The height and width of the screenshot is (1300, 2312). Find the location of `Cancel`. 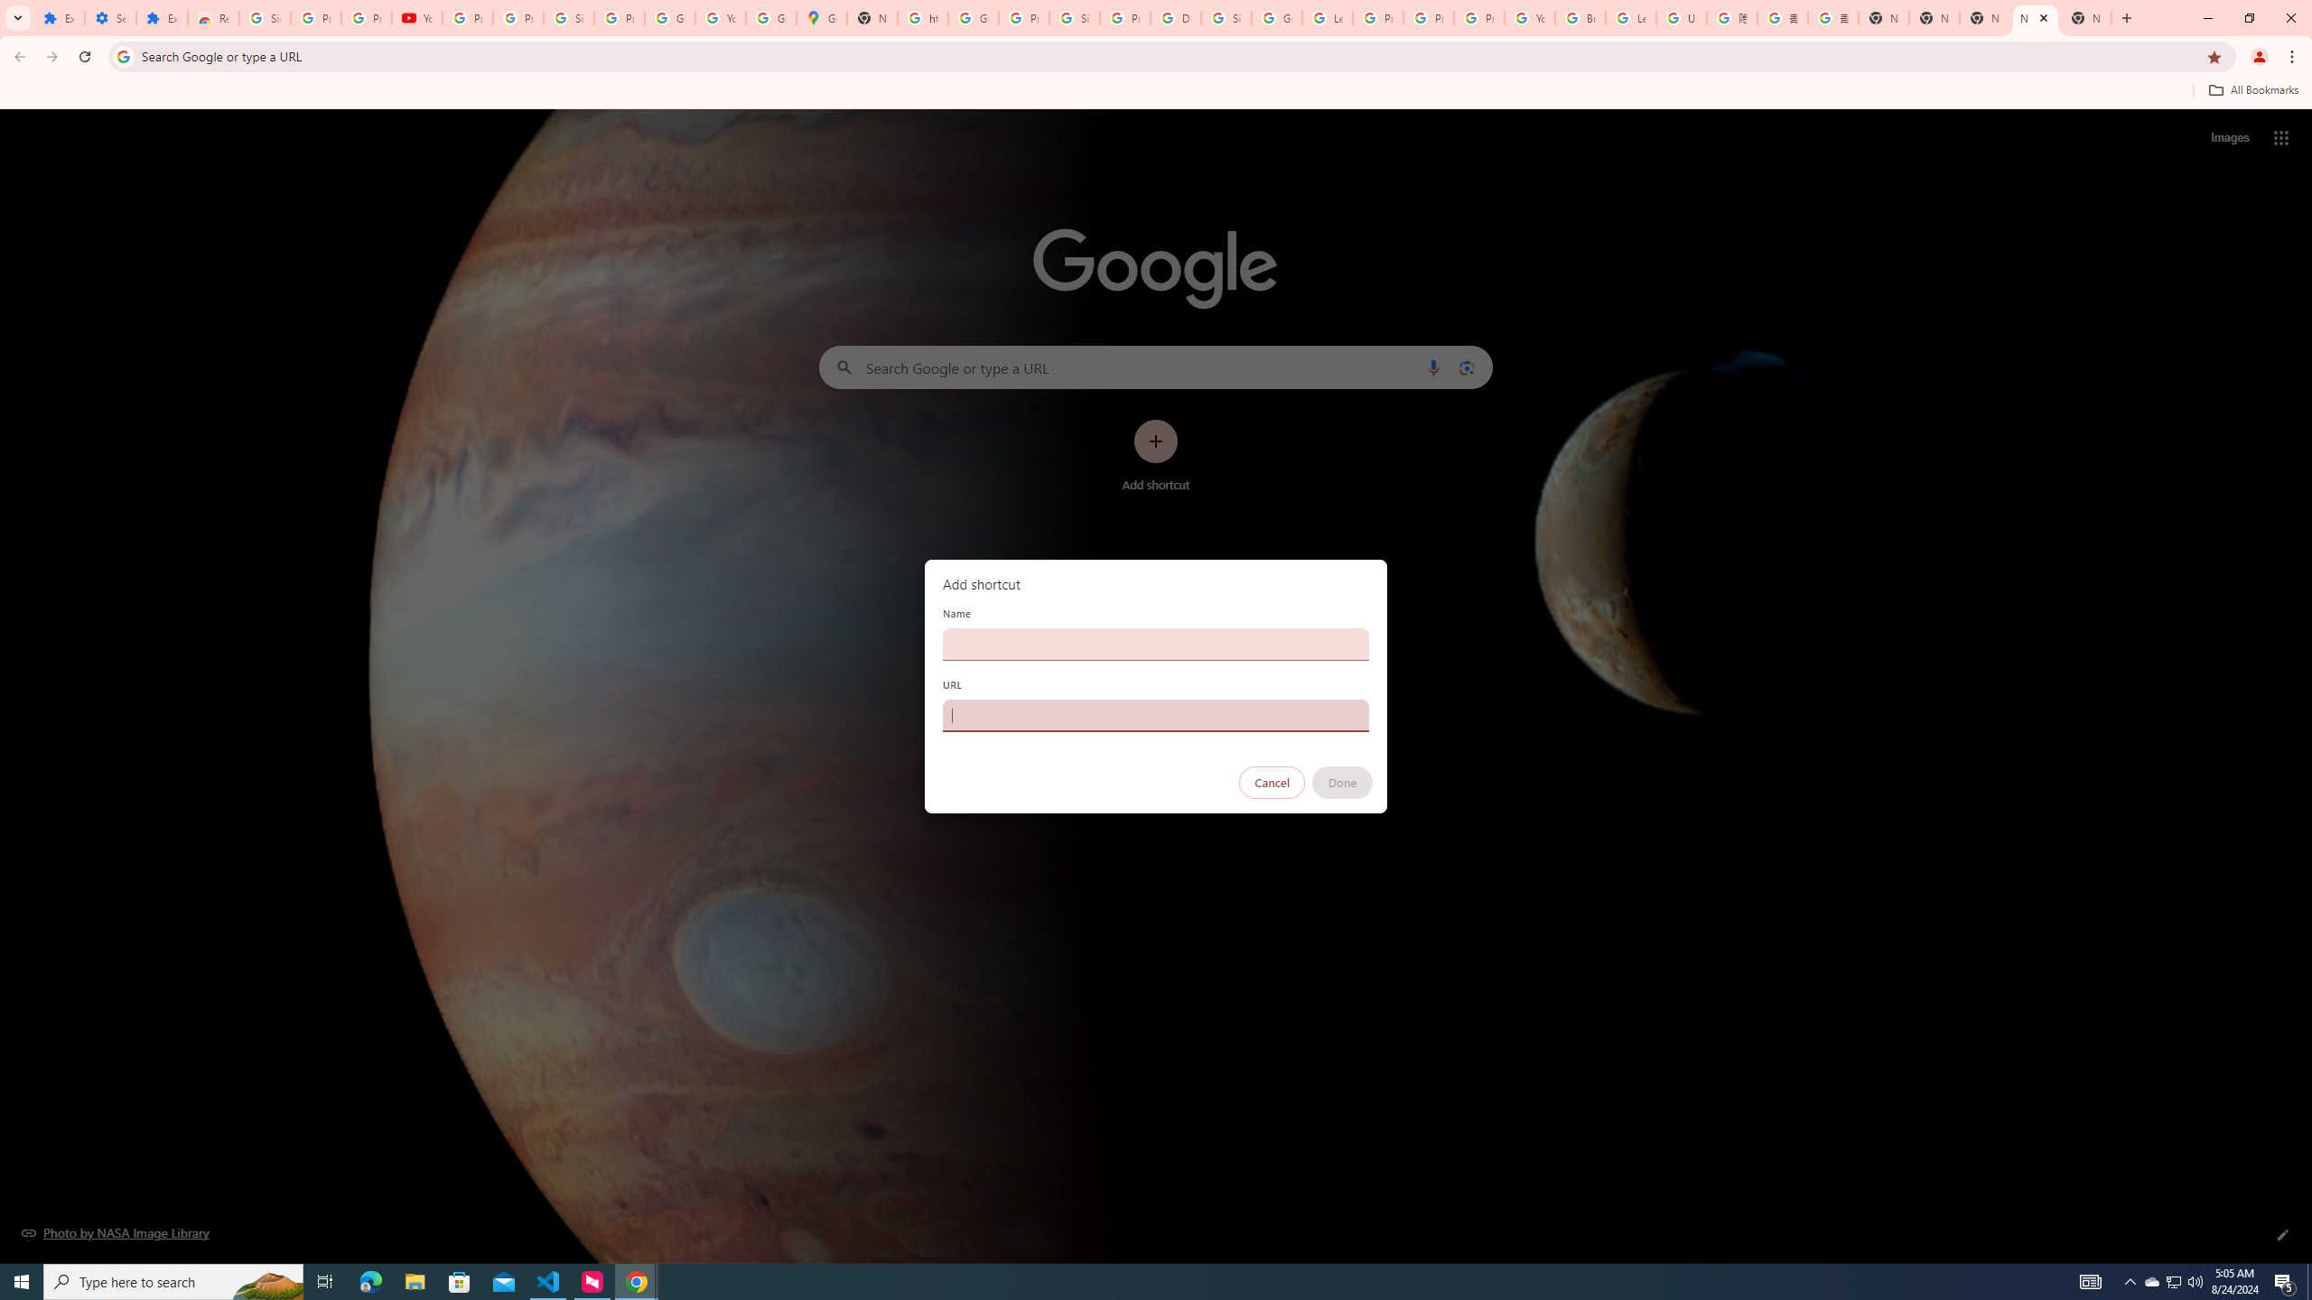

Cancel is located at coordinates (1273, 783).